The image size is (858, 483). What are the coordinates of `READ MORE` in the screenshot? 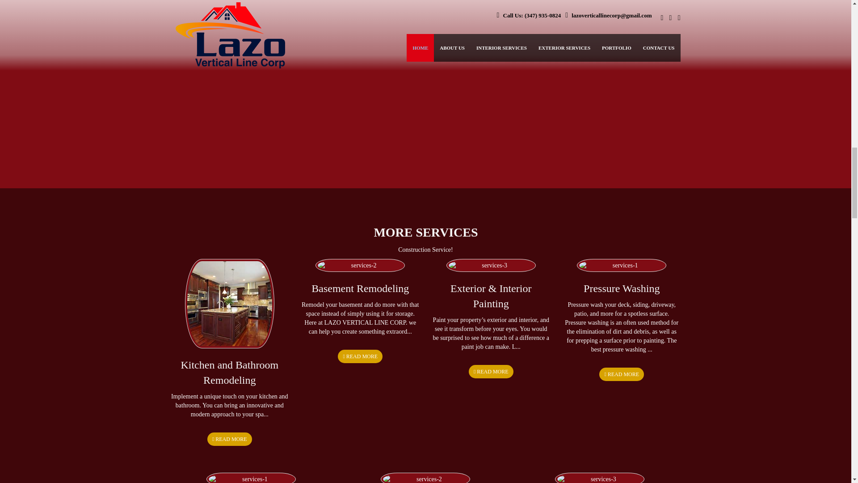 It's located at (360, 356).